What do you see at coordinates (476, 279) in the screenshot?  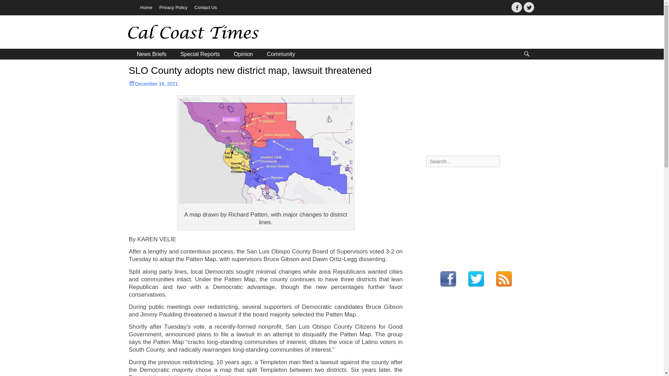 I see `Cal Coast Times on Twitter` at bounding box center [476, 279].